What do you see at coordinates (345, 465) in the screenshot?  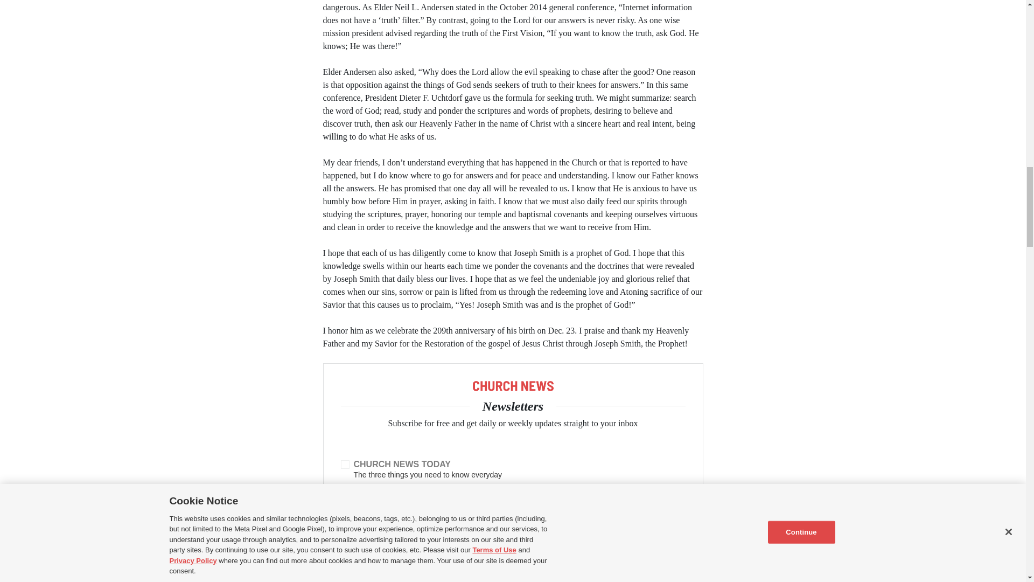 I see `Church News Today` at bounding box center [345, 465].